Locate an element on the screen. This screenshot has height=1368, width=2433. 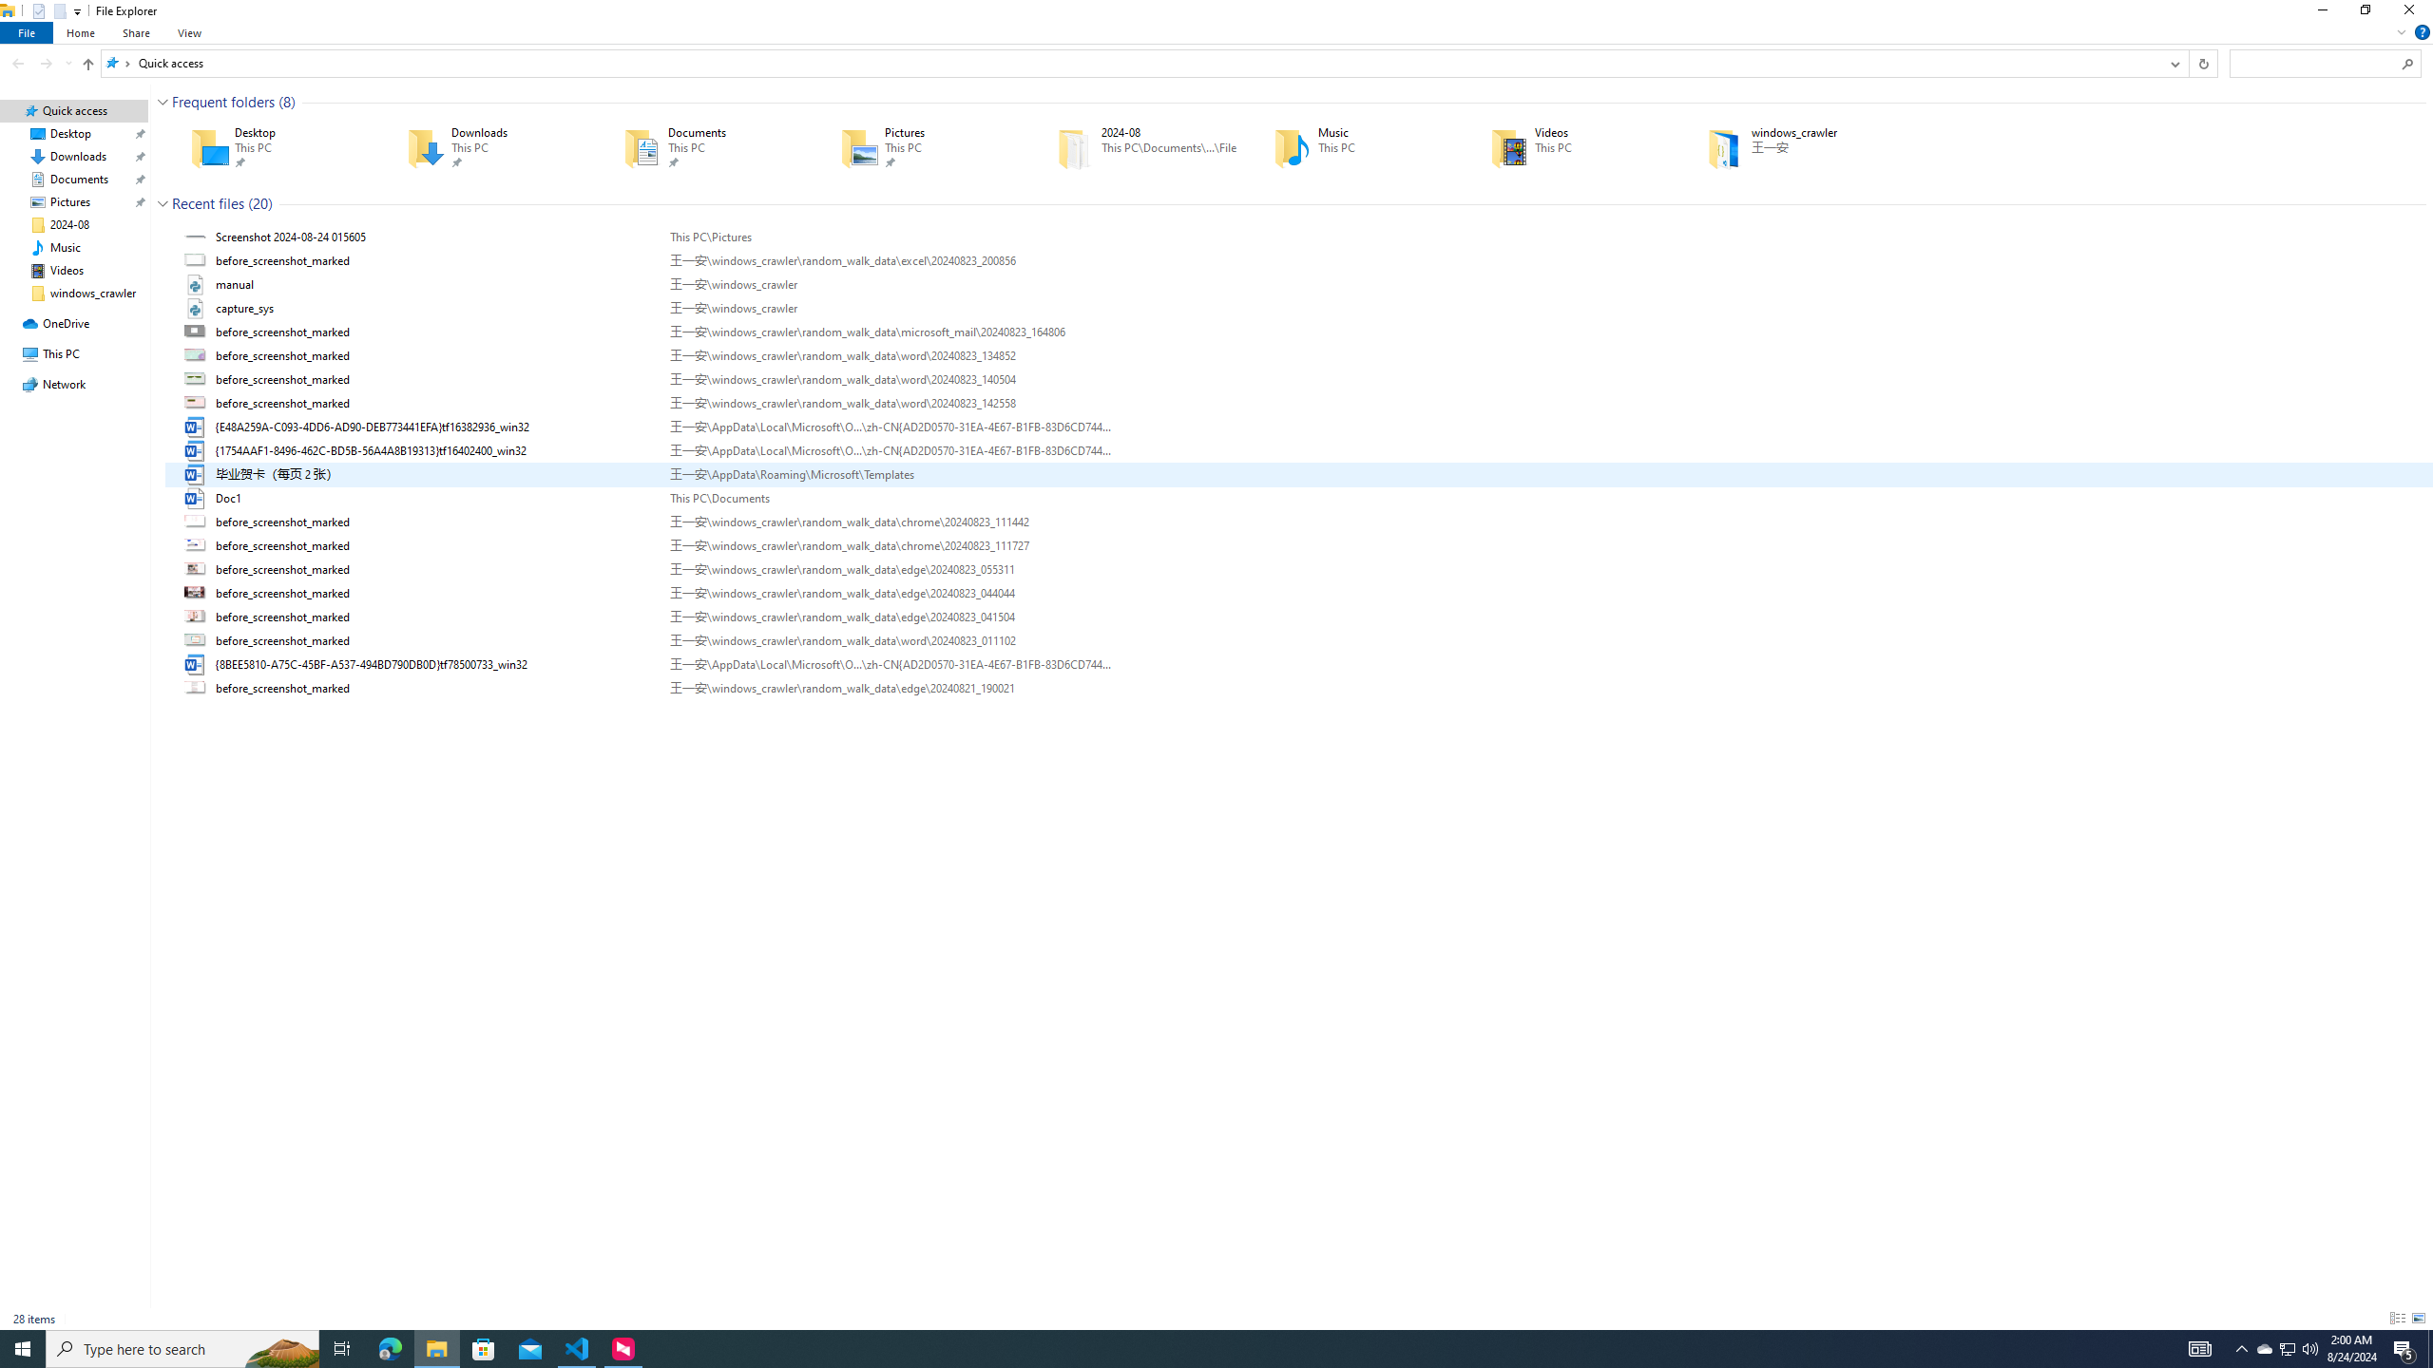
windows_crawler is located at coordinates (1788, 147).